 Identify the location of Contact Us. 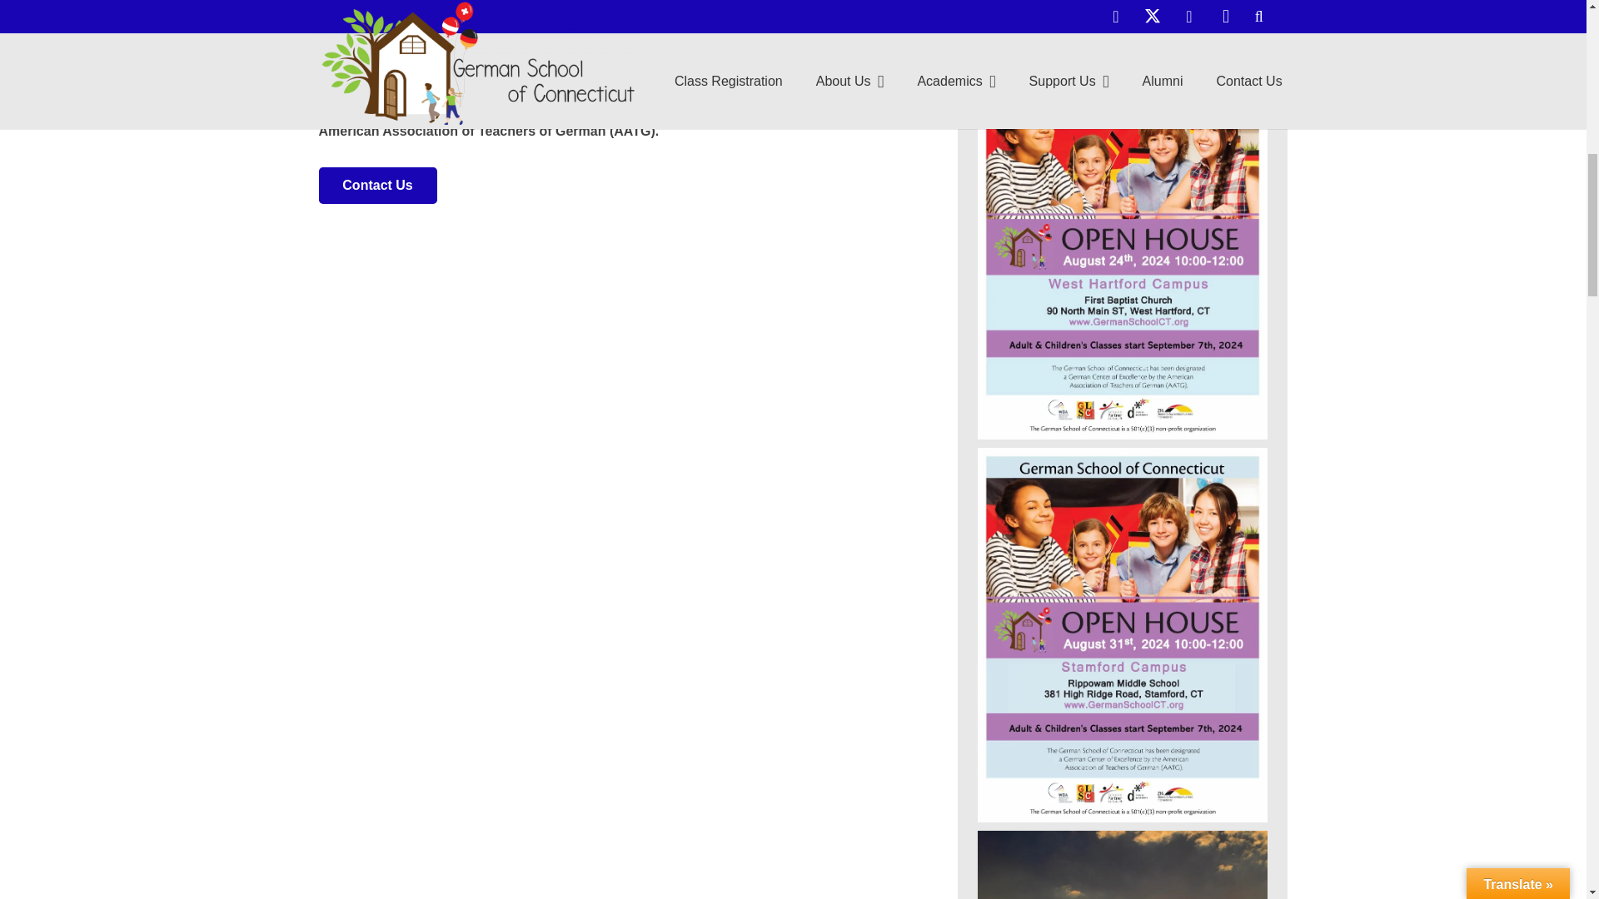
(377, 186).